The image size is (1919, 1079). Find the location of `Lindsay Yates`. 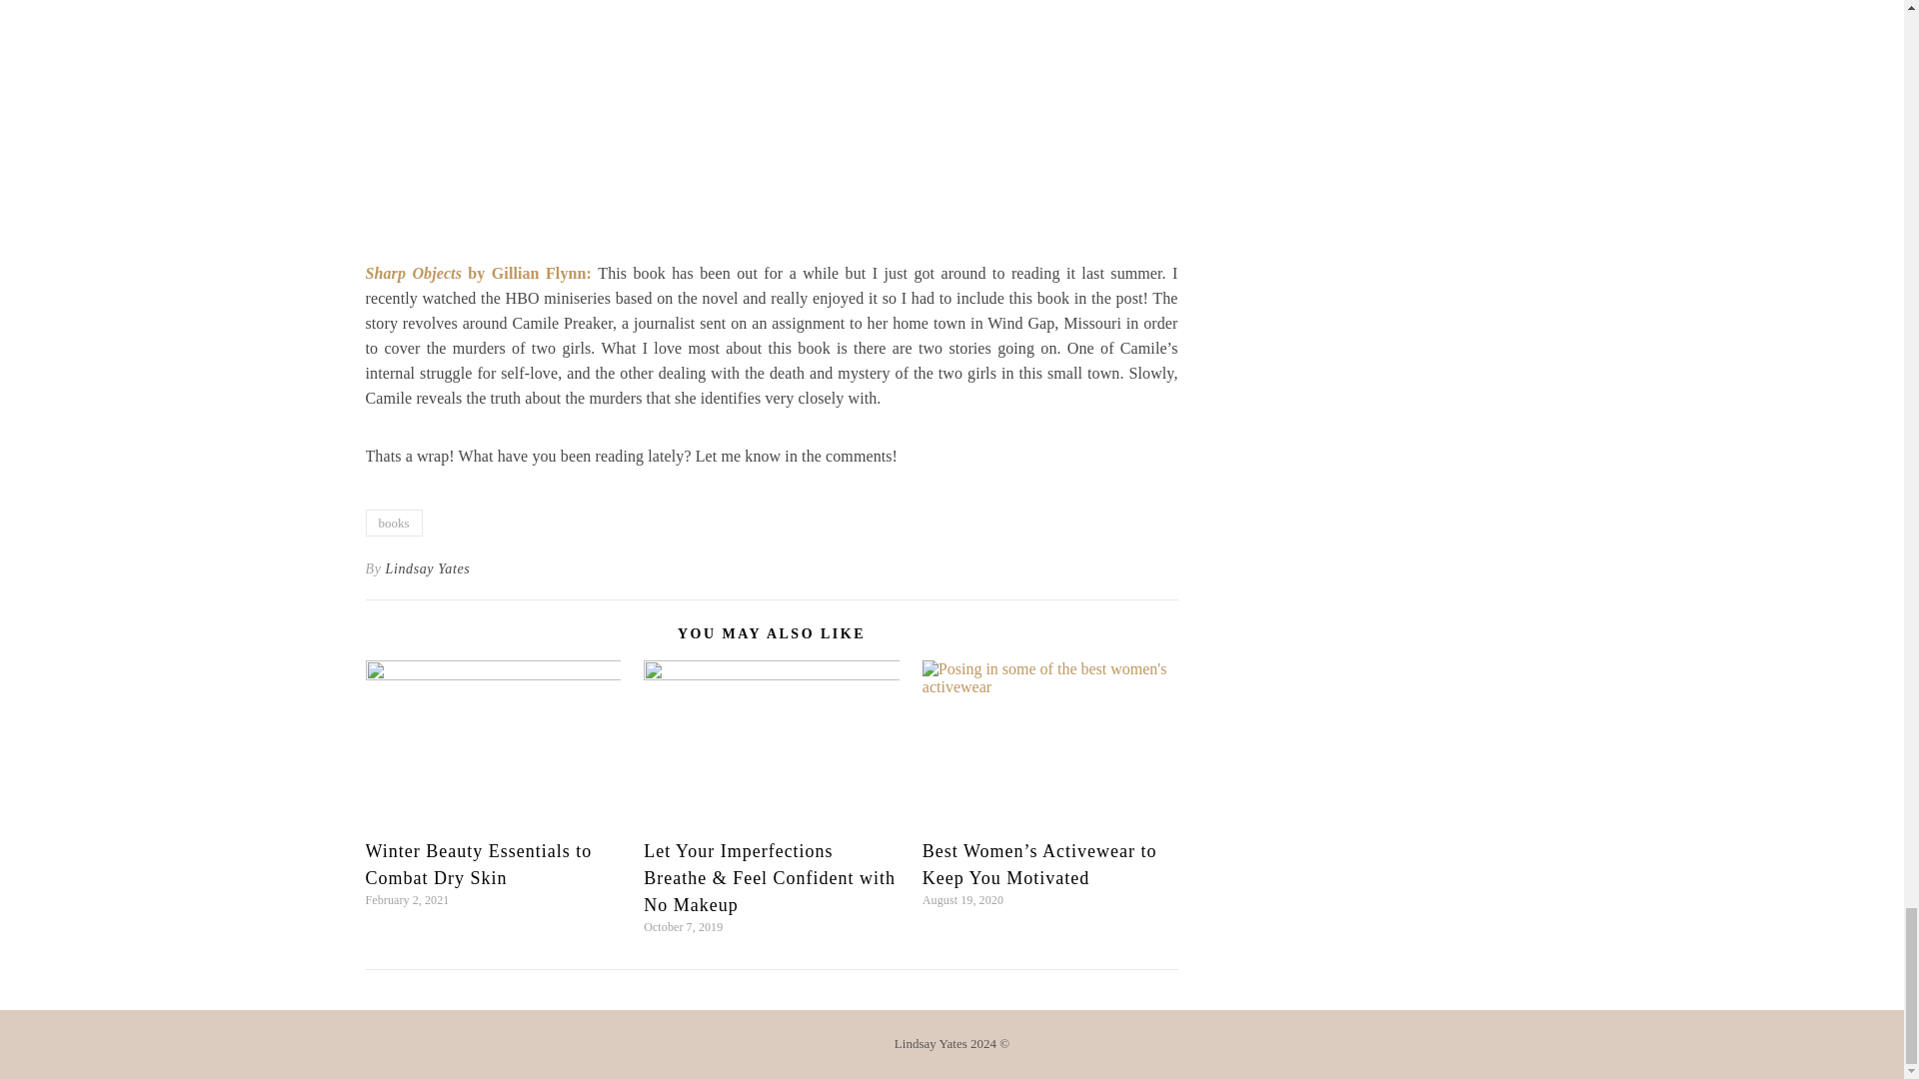

Lindsay Yates is located at coordinates (428, 568).